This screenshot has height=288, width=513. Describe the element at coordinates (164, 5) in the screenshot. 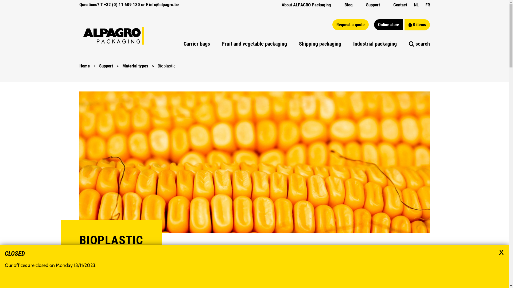

I see `info@alpagro.be` at that location.